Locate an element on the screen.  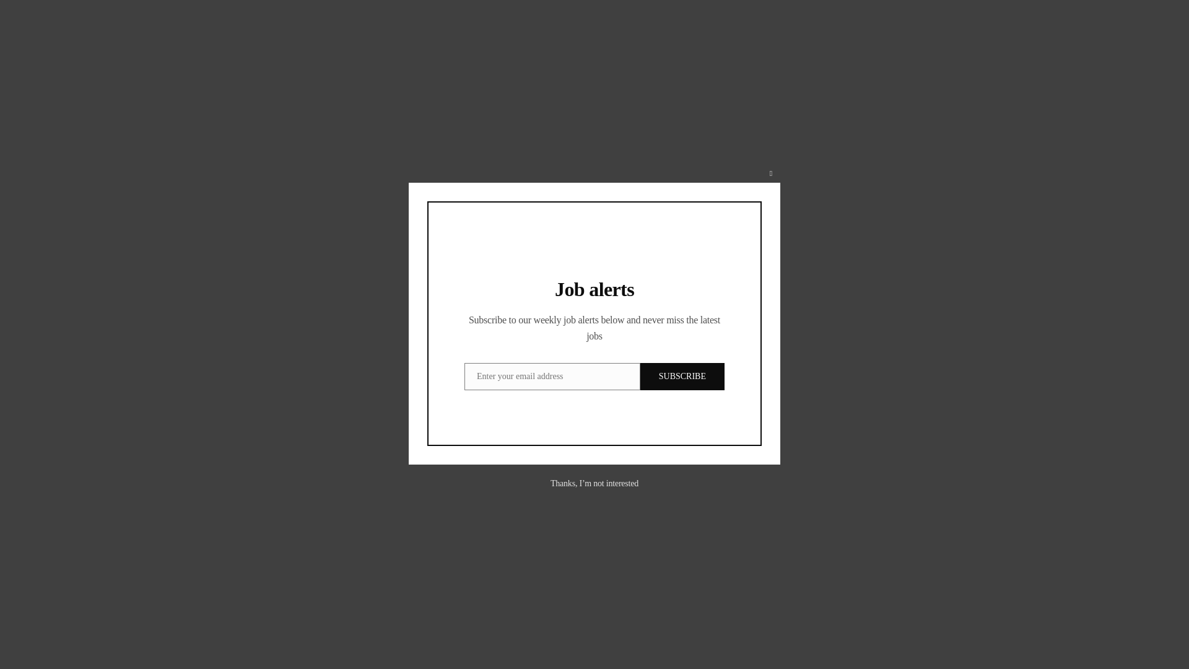
Post A Job is located at coordinates (1135, 30).